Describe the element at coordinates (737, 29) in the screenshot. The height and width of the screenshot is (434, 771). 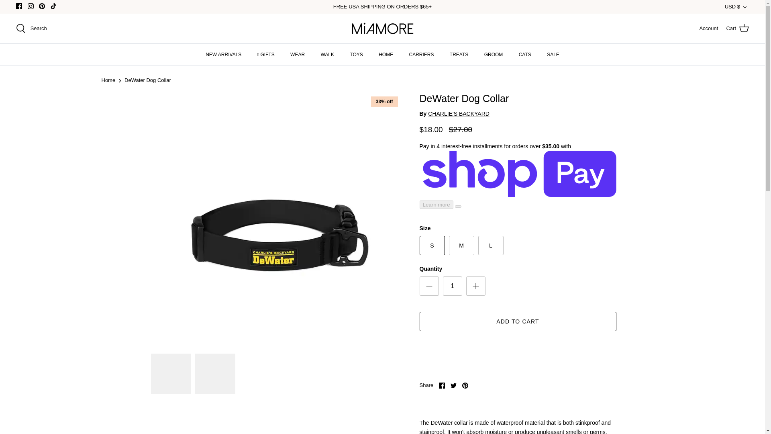
I see `Cart` at that location.